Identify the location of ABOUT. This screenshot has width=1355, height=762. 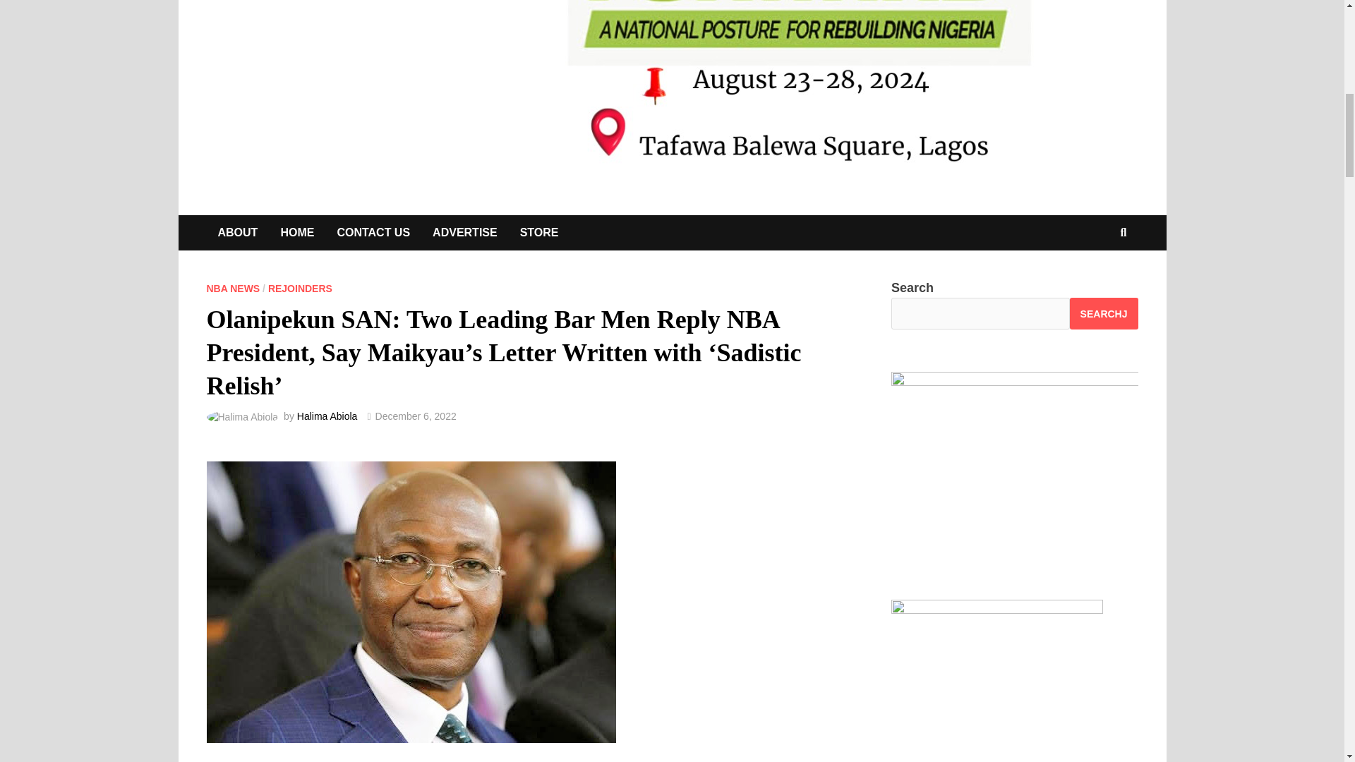
(237, 233).